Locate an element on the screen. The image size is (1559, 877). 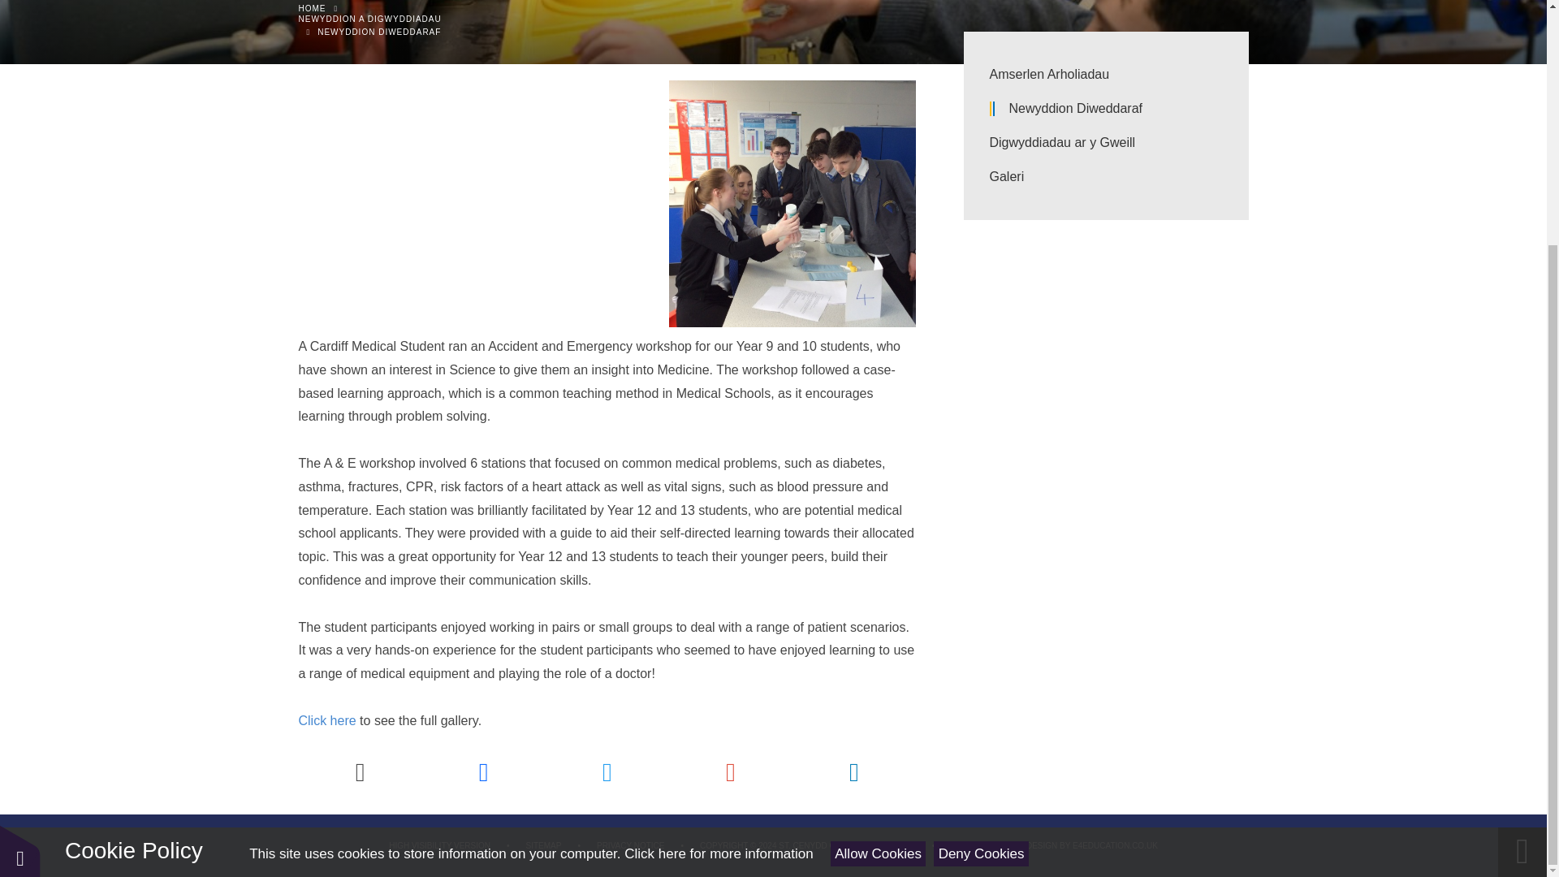
NEWYDDION DIWEDDARAF is located at coordinates (379, 32).